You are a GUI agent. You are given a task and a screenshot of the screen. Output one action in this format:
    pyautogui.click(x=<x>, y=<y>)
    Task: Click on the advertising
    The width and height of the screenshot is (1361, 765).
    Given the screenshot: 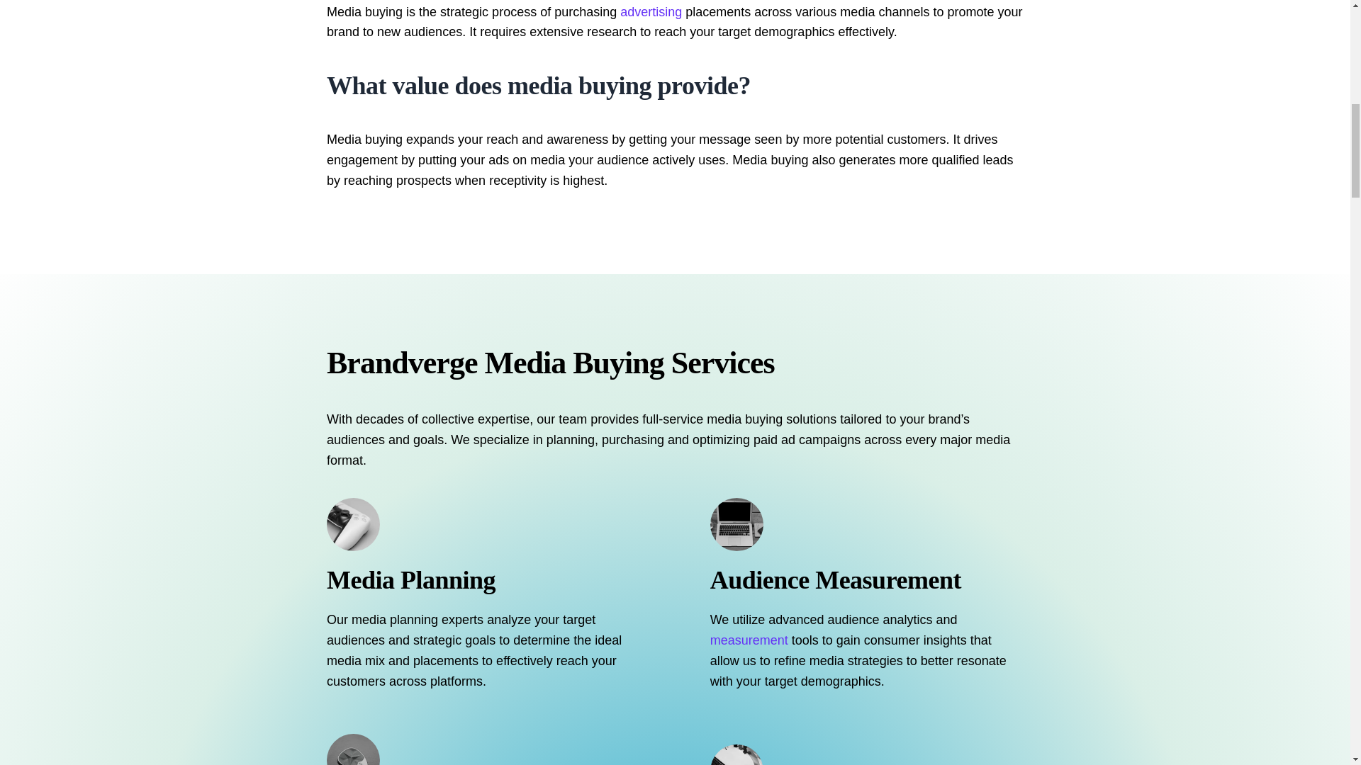 What is the action you would take?
    pyautogui.click(x=651, y=11)
    